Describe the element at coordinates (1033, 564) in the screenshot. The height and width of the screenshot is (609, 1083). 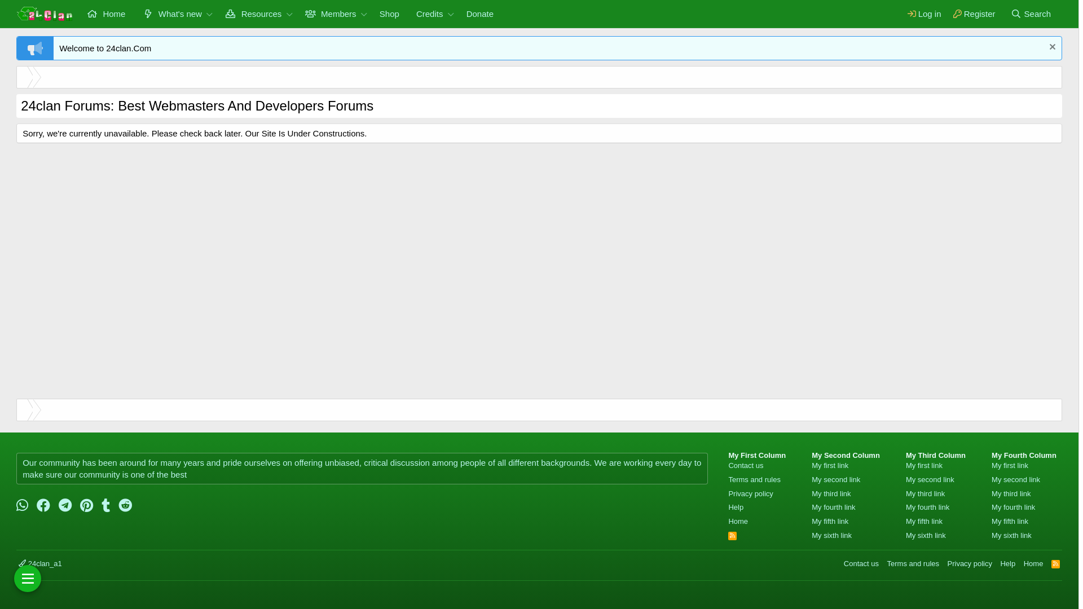
I see `Home` at that location.